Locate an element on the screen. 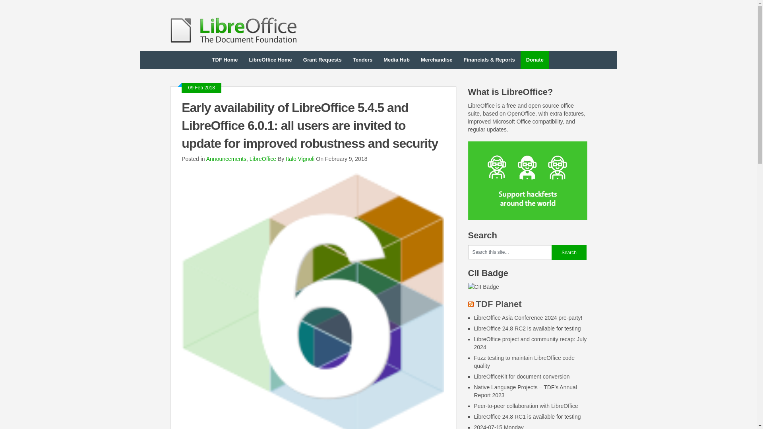 Image resolution: width=763 pixels, height=429 pixels. LibreOfficeKit for document conversion is located at coordinates (521, 376).